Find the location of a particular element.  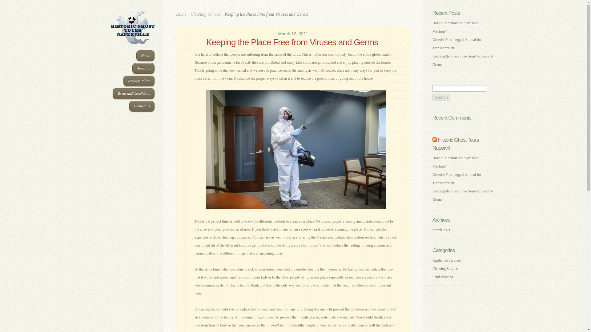

Keeping the Place Free from Viruses and Germs  is located at coordinates (463, 195).